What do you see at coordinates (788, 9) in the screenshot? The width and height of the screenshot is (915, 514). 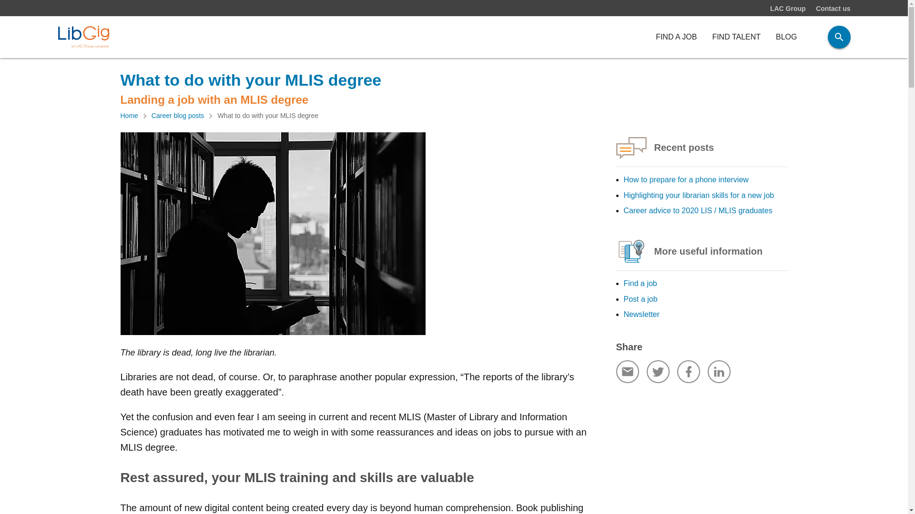 I see `LAC Group` at bounding box center [788, 9].